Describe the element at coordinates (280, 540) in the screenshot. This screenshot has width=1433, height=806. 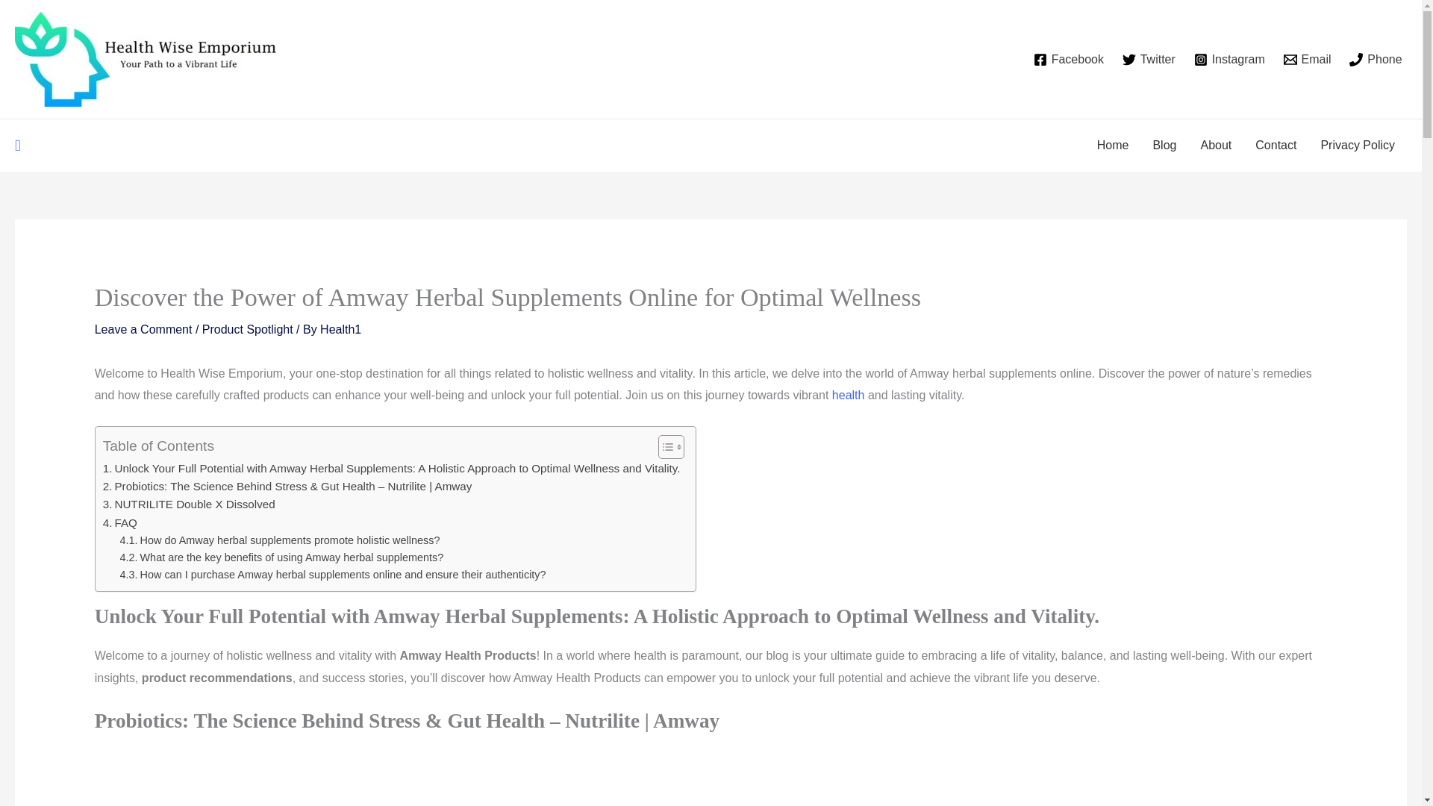
I see `How do Amway herbal supplements promote holistic wellness?` at that location.